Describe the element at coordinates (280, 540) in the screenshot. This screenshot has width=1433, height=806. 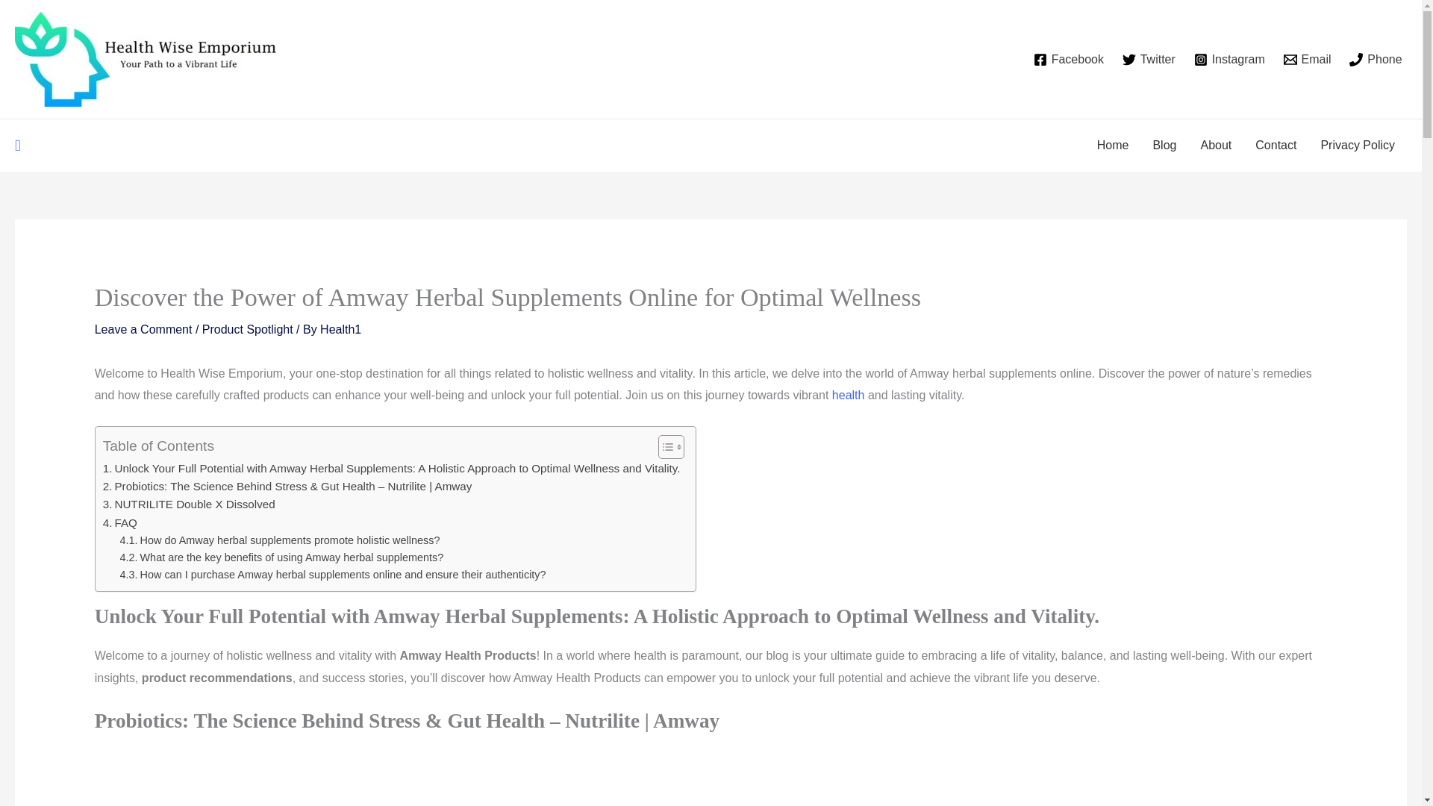
I see `How do Amway herbal supplements promote holistic wellness?` at that location.